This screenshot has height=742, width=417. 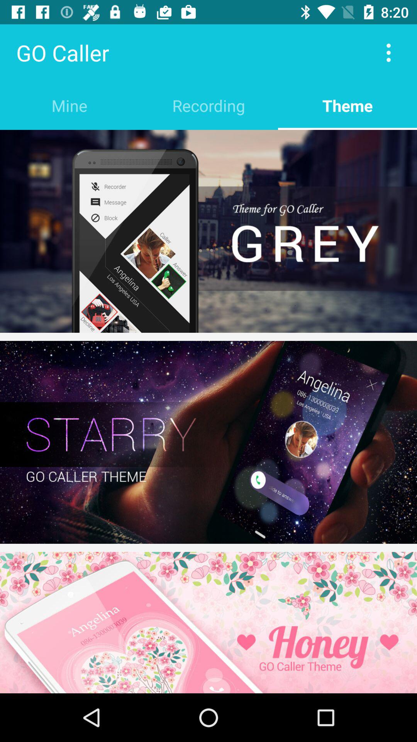 I want to click on open icon next to recording item, so click(x=347, y=105).